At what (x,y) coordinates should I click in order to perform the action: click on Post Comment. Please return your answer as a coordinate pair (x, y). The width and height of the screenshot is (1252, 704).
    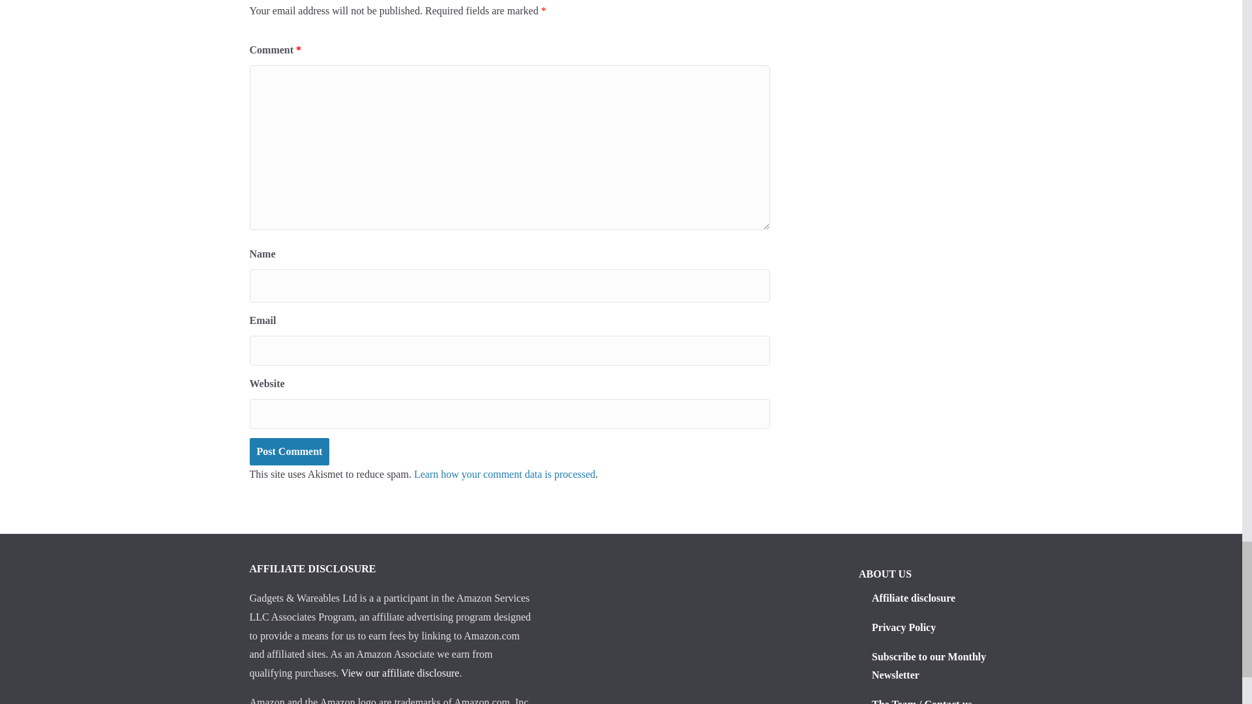
    Looking at the image, I should click on (289, 451).